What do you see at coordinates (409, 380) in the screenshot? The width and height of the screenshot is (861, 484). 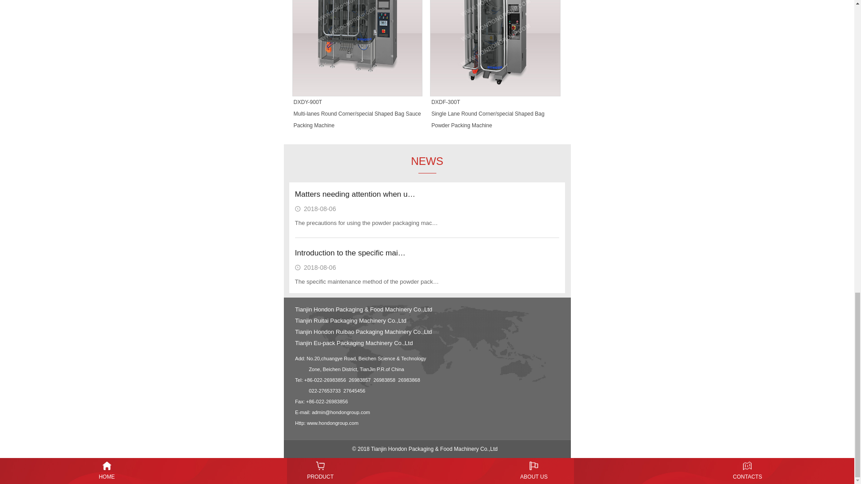 I see `26983868` at bounding box center [409, 380].